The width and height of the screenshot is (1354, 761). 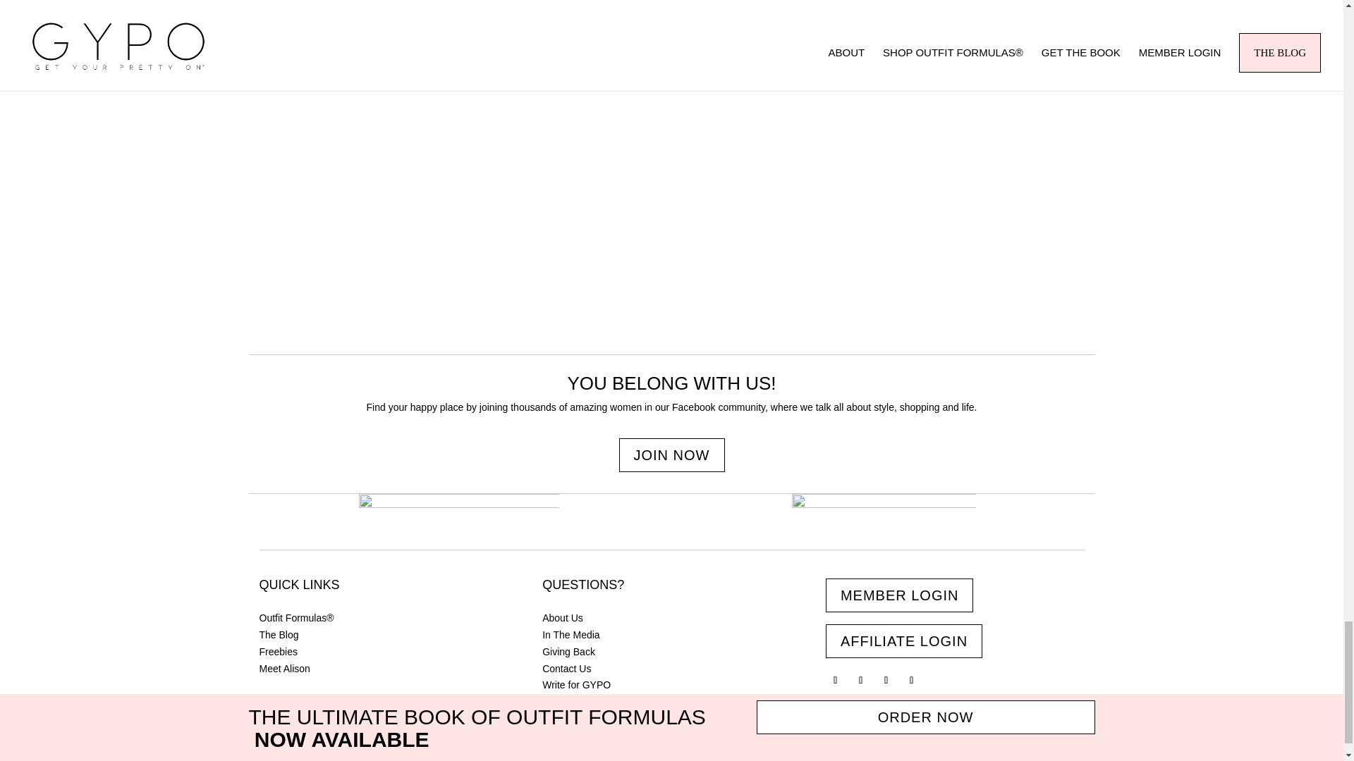 What do you see at coordinates (911, 680) in the screenshot?
I see `Follow on Youtube` at bounding box center [911, 680].